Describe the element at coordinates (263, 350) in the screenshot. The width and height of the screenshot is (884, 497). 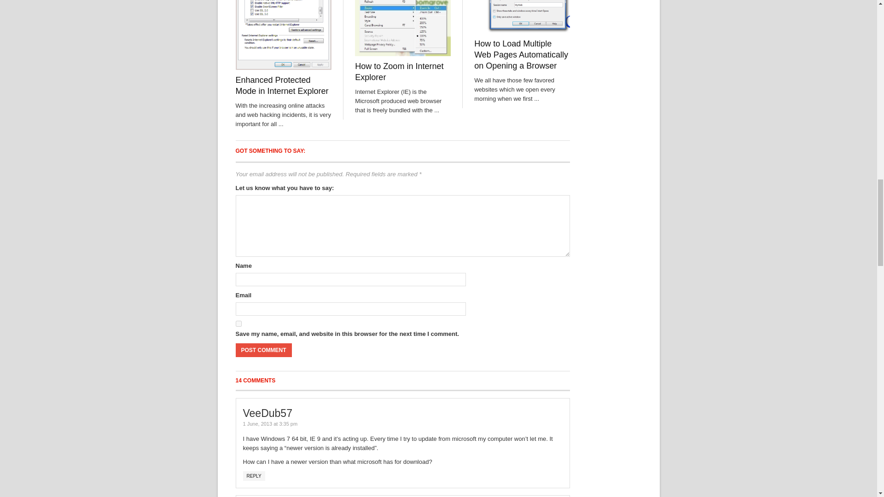
I see `Post Comment` at that location.